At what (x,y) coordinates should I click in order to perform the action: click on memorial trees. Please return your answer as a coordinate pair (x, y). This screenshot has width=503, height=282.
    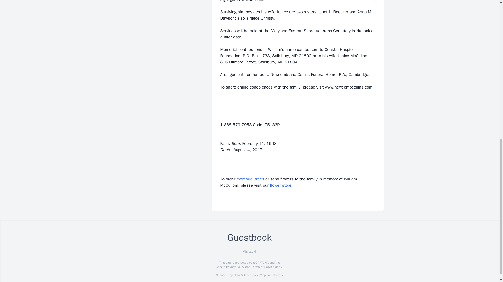
    Looking at the image, I should click on (250, 179).